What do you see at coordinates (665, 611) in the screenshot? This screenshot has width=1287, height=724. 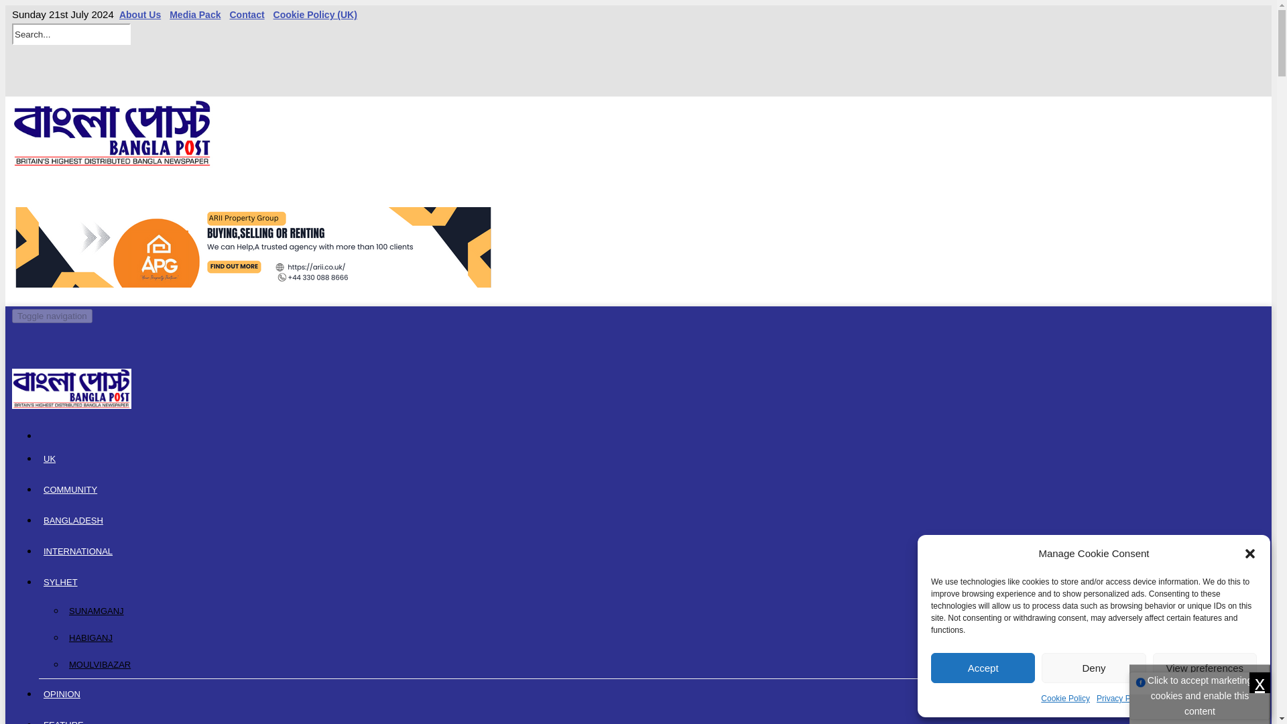 I see `SUNAMGANJ` at bounding box center [665, 611].